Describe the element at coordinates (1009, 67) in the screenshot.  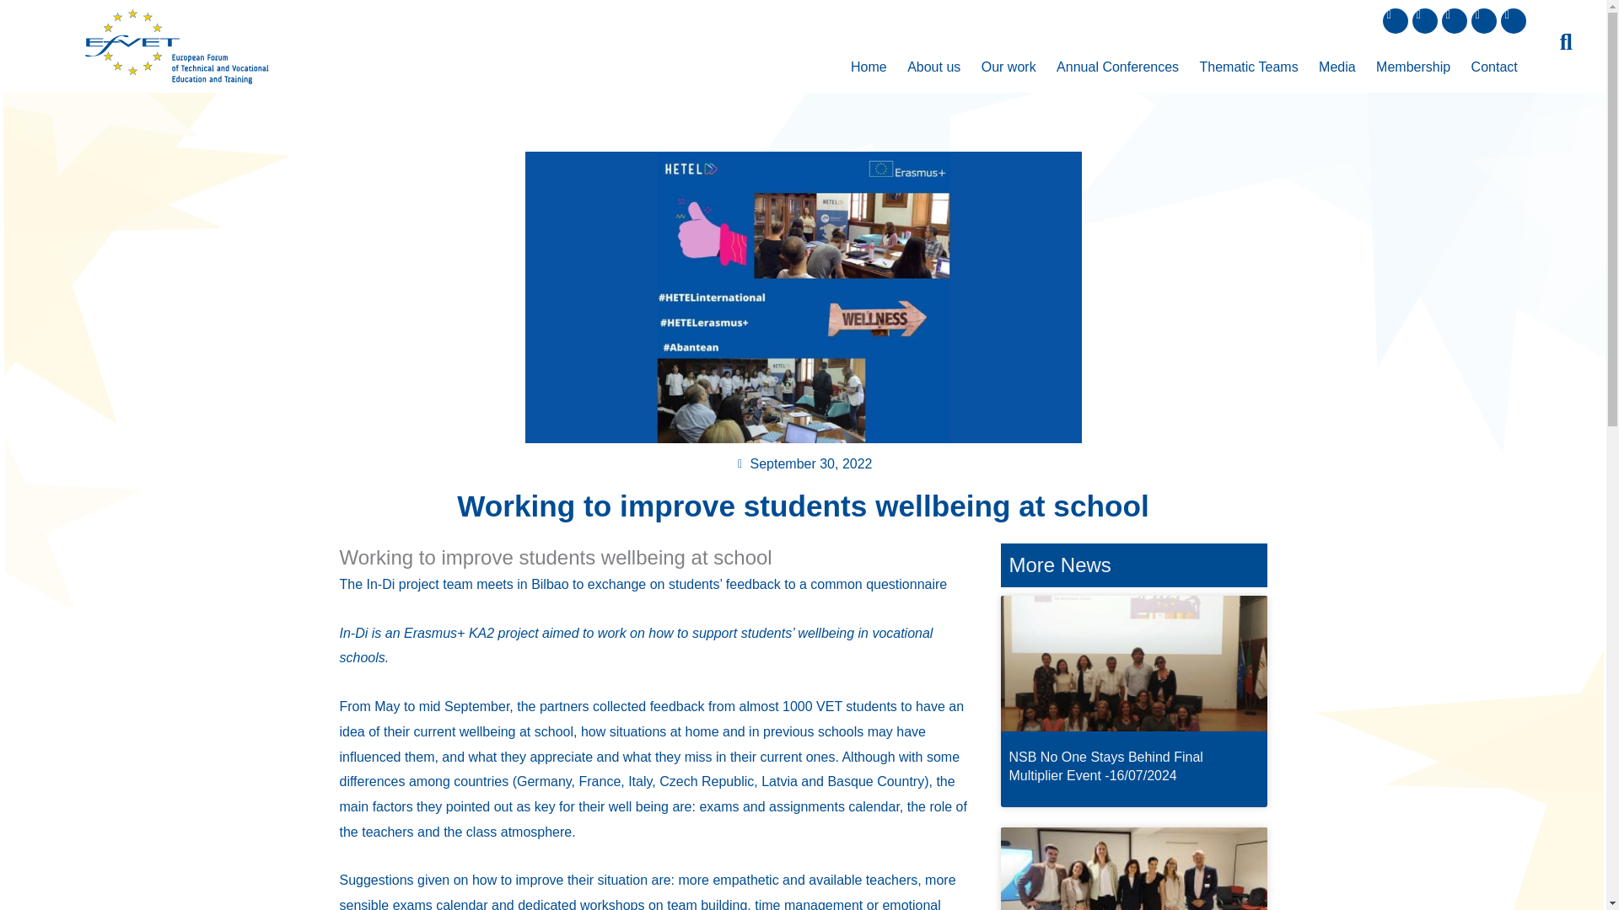
I see `Our work` at that location.